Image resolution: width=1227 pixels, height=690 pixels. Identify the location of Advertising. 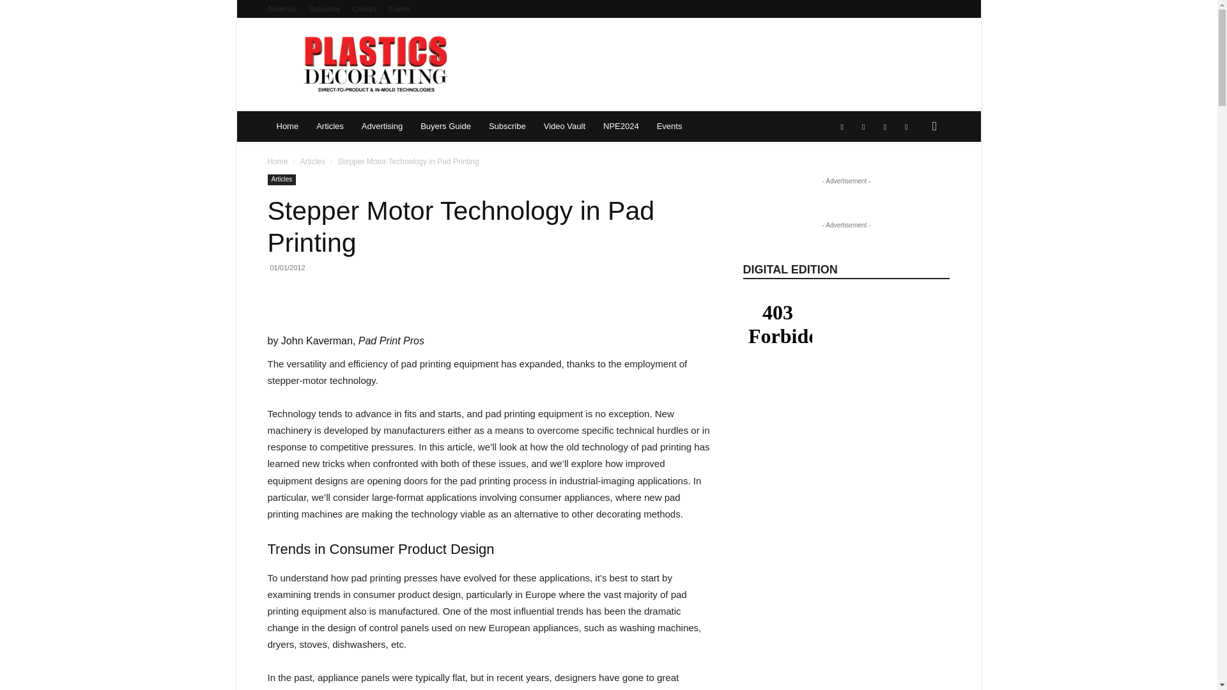
(382, 126).